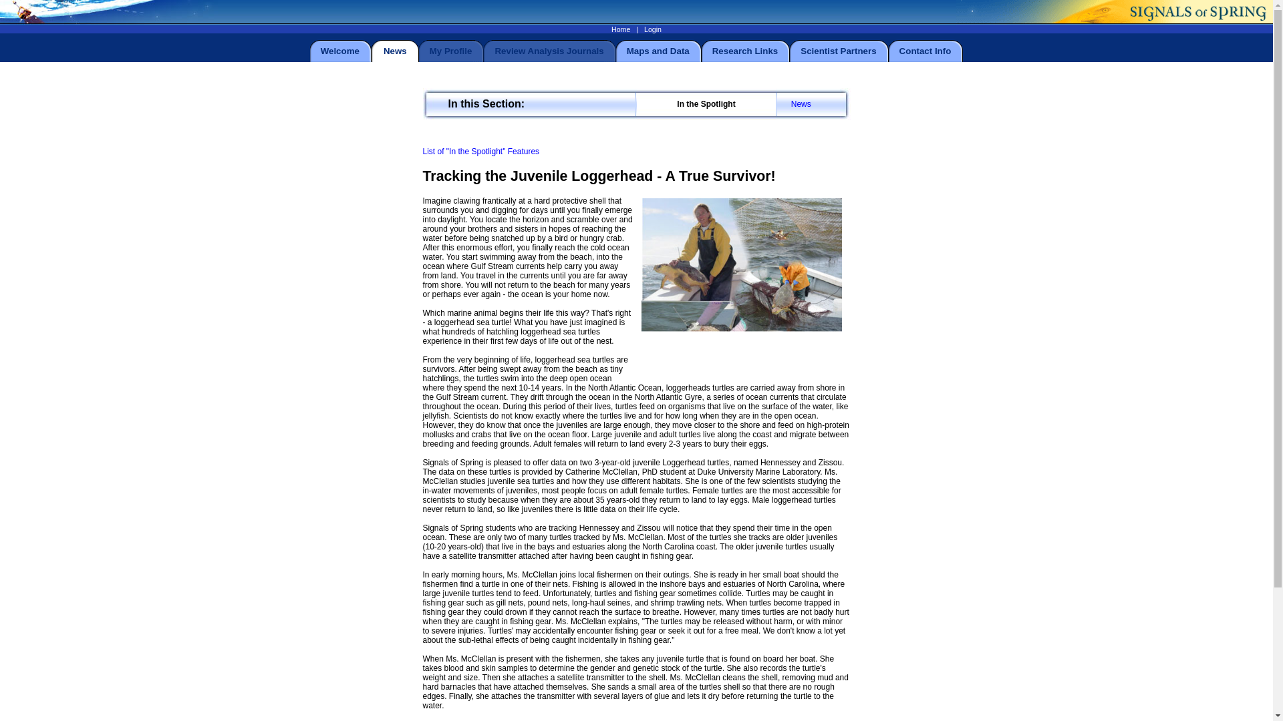  I want to click on Home, so click(620, 29).